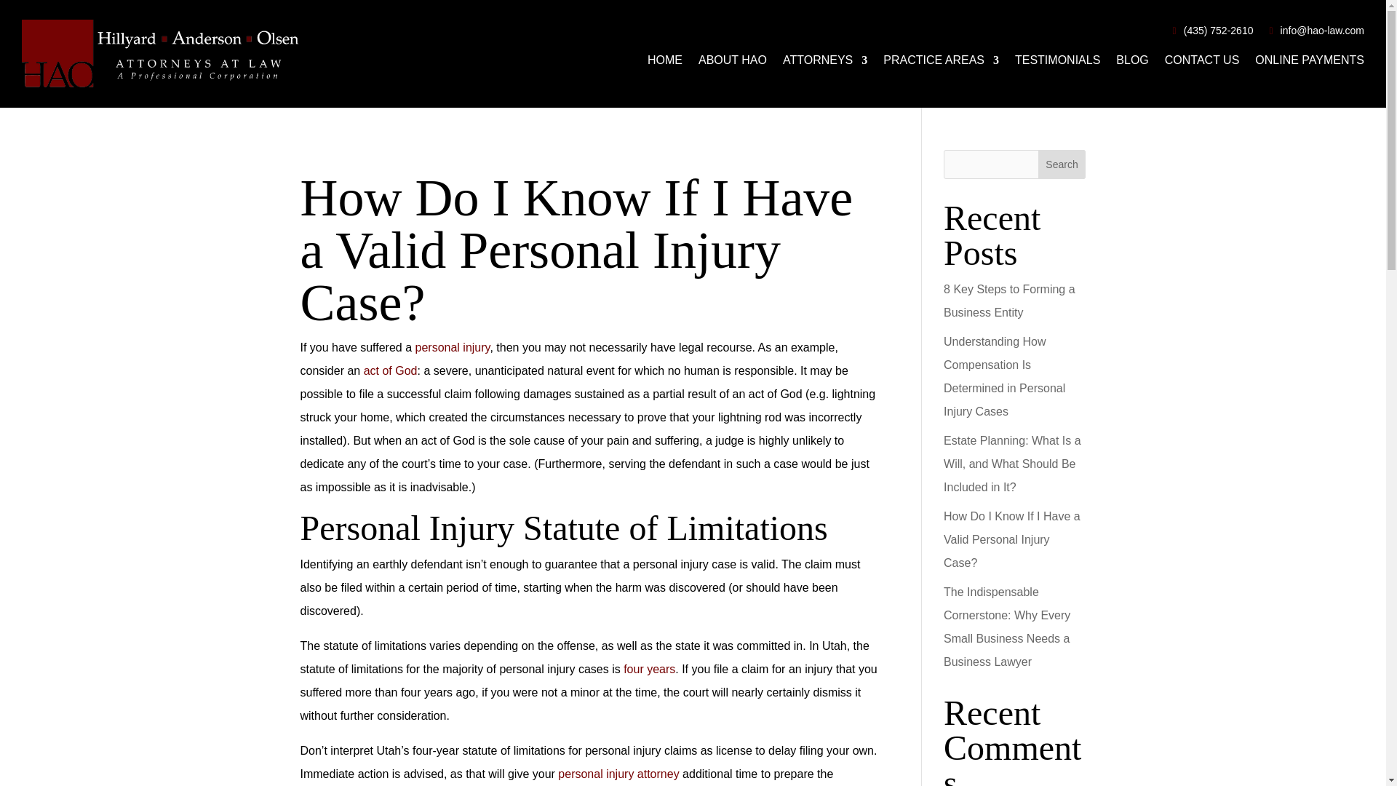 This screenshot has width=1397, height=786. I want to click on HOME, so click(665, 63).